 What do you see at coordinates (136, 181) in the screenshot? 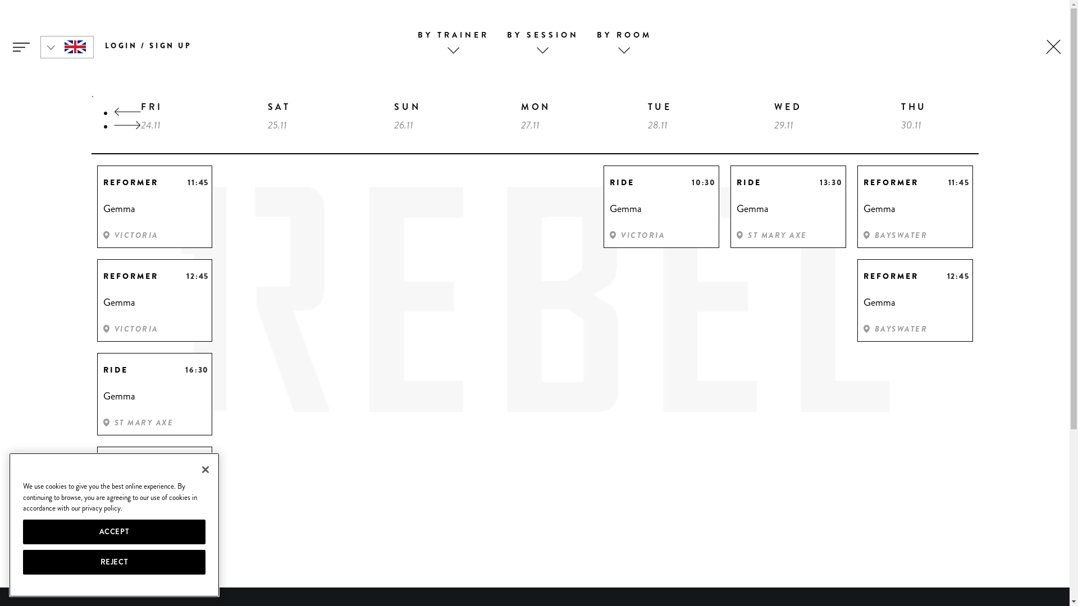
I see `REFORMER` at bounding box center [136, 181].